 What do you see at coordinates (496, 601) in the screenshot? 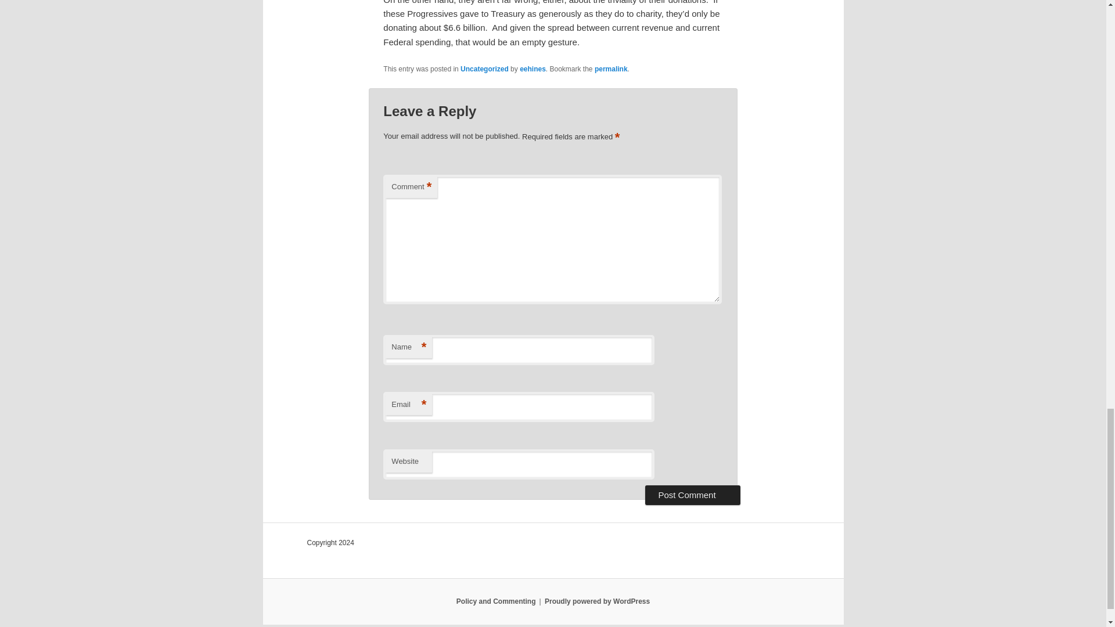
I see `Policy and Commenting` at bounding box center [496, 601].